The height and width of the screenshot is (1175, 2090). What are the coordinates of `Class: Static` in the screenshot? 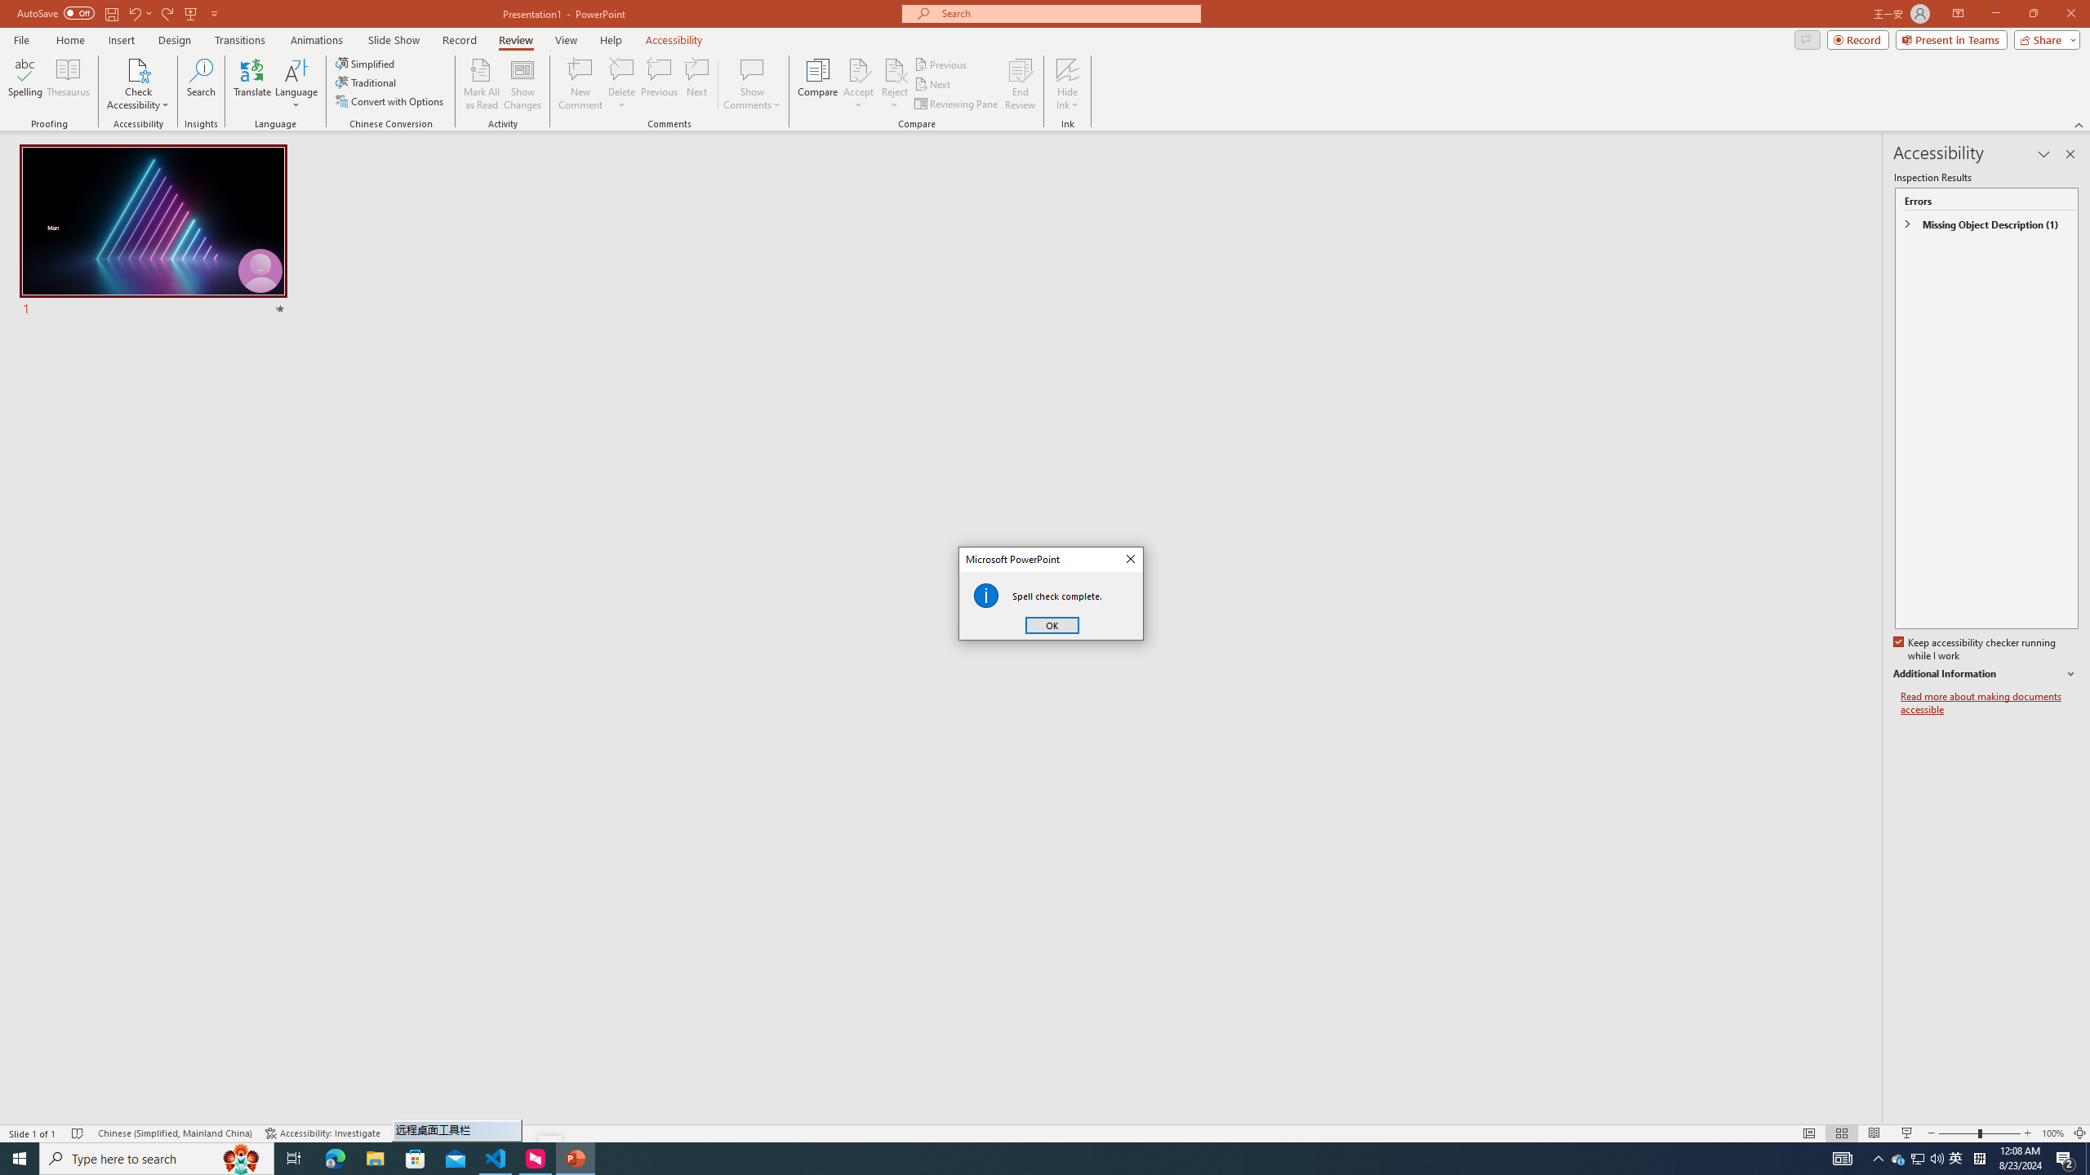 It's located at (986, 596).